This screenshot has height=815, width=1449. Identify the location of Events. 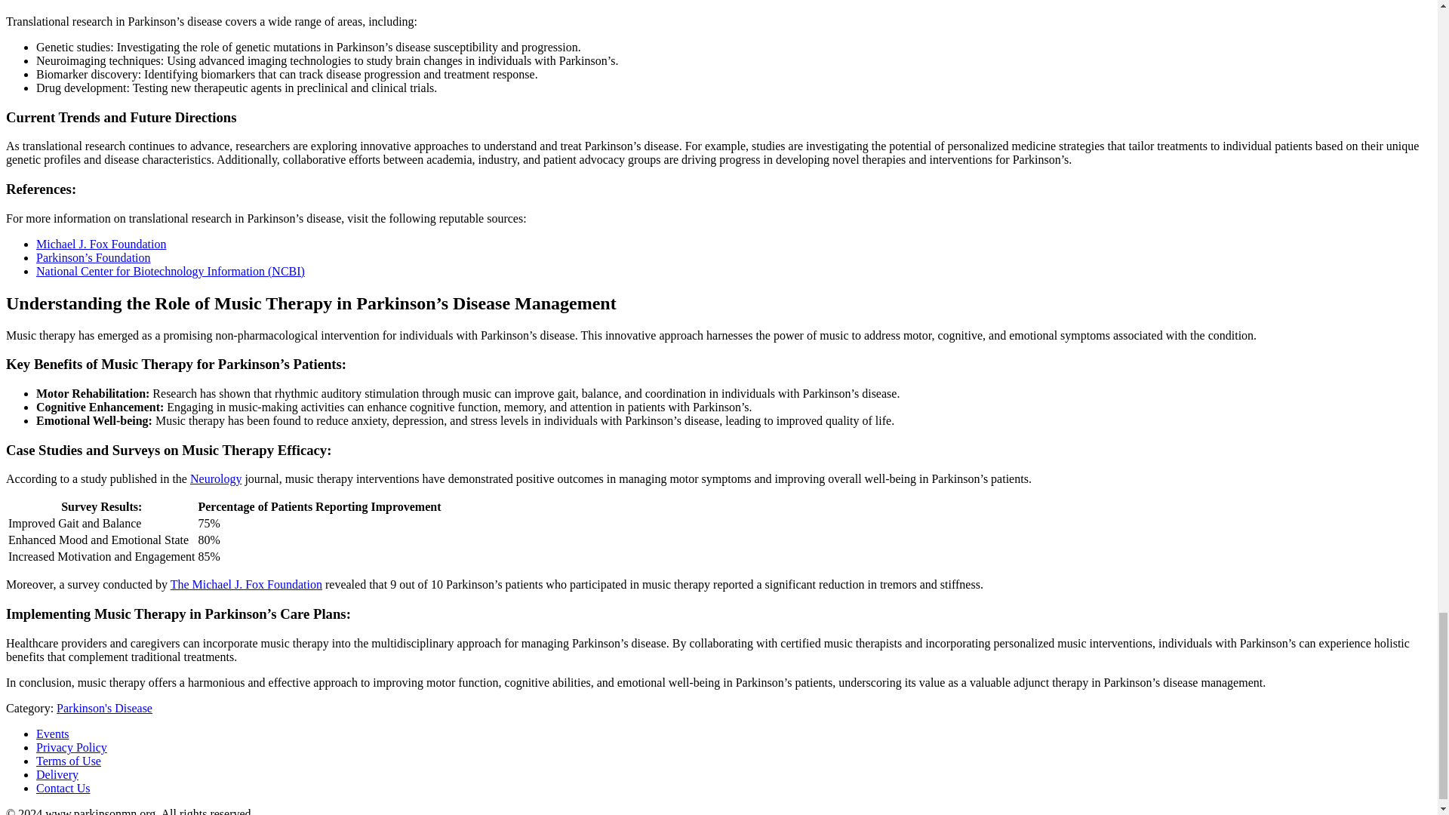
(53, 733).